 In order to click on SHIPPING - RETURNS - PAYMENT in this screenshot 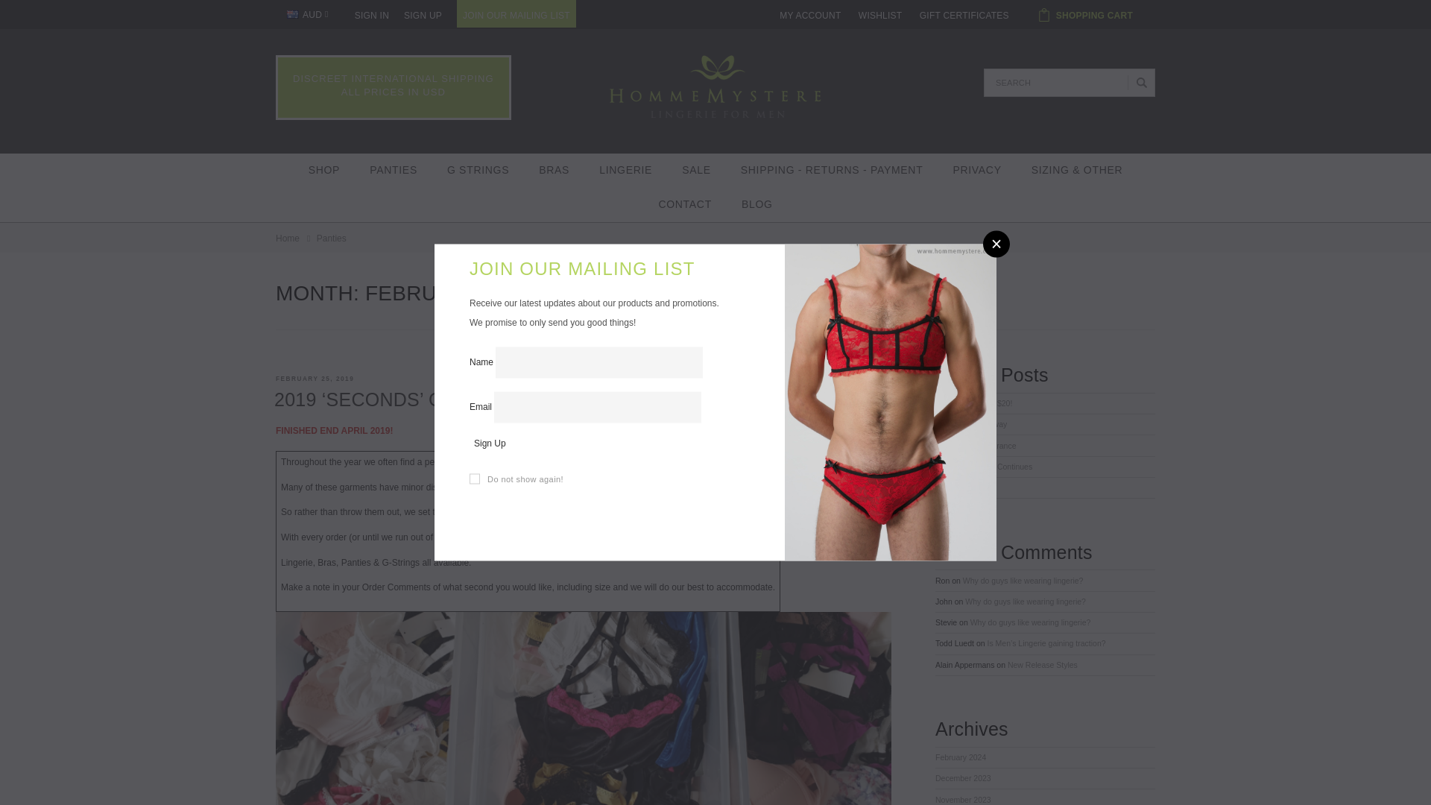, I will do `click(832, 170)`.